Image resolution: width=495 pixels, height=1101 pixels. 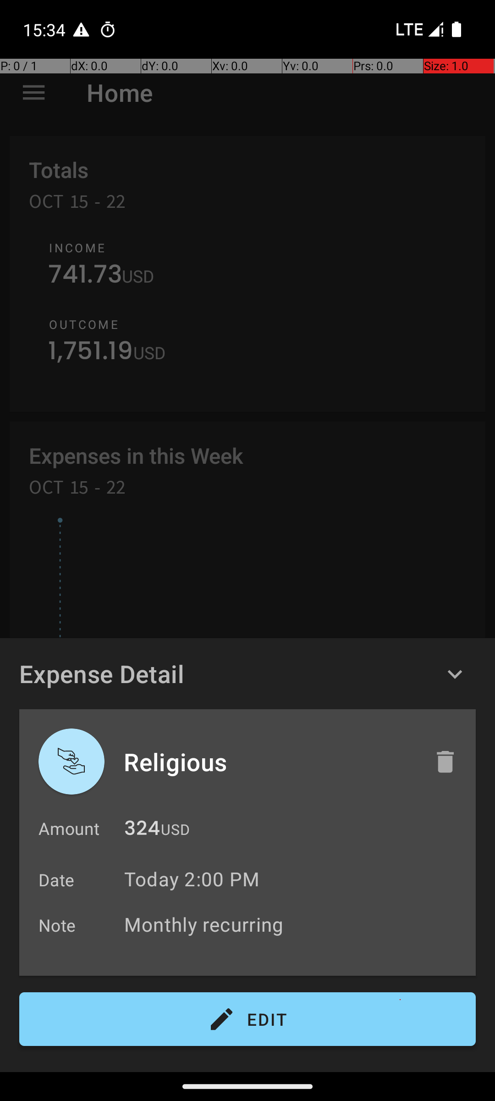 What do you see at coordinates (295, 924) in the screenshot?
I see `Monthly recurring` at bounding box center [295, 924].